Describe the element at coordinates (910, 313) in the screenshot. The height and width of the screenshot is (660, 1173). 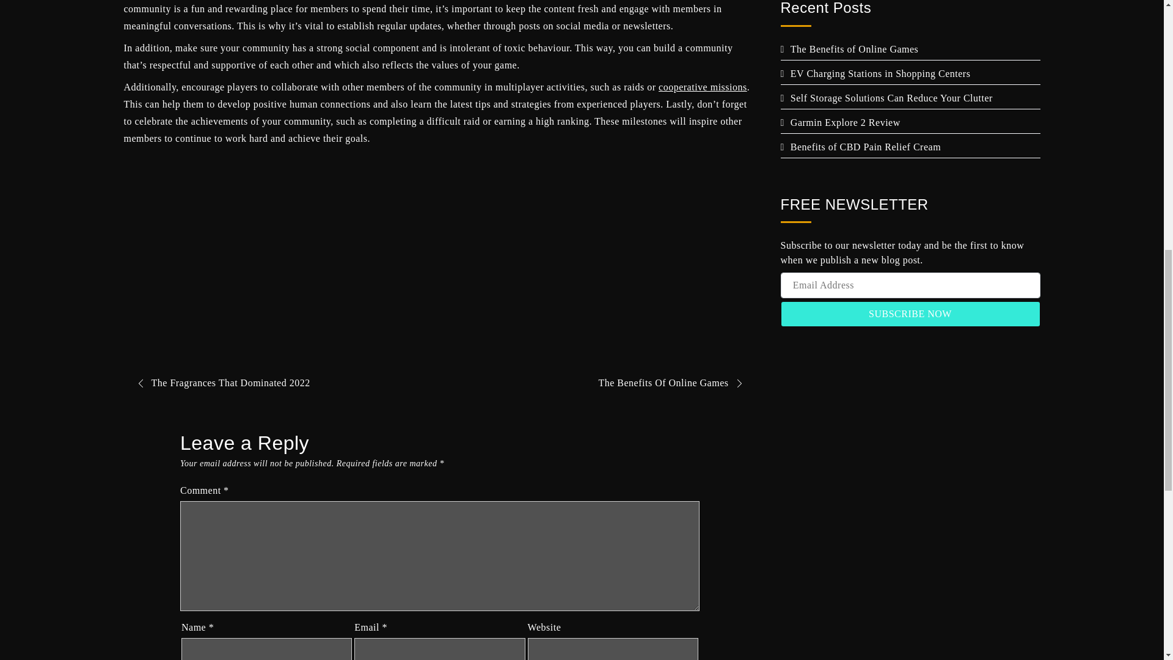
I see `SUBSCRIBE NOW` at that location.